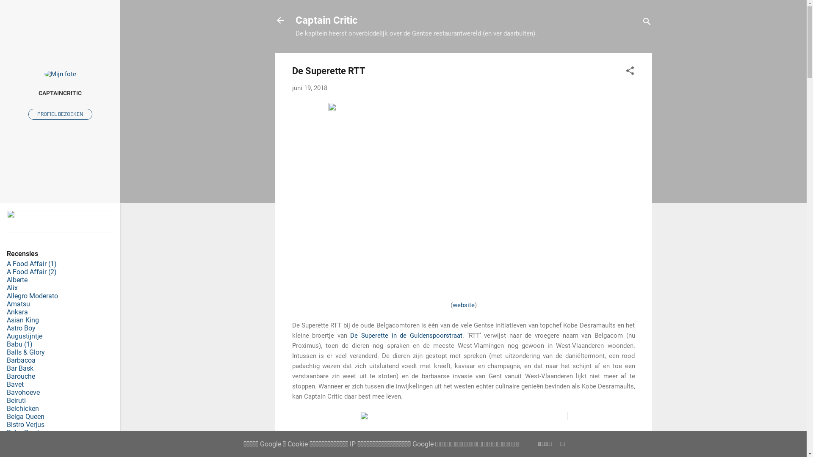  What do you see at coordinates (60, 114) in the screenshot?
I see `PROFIEL BEZOEKEN` at bounding box center [60, 114].